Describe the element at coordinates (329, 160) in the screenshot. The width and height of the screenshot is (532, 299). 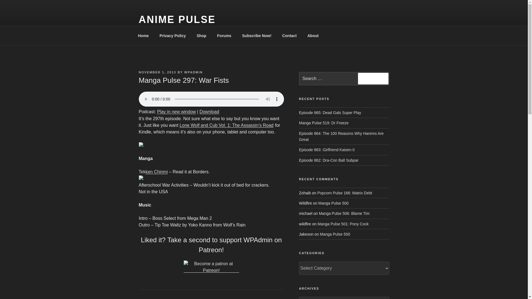
I see `Episode 862: Dra-Con Ball Subpar` at that location.